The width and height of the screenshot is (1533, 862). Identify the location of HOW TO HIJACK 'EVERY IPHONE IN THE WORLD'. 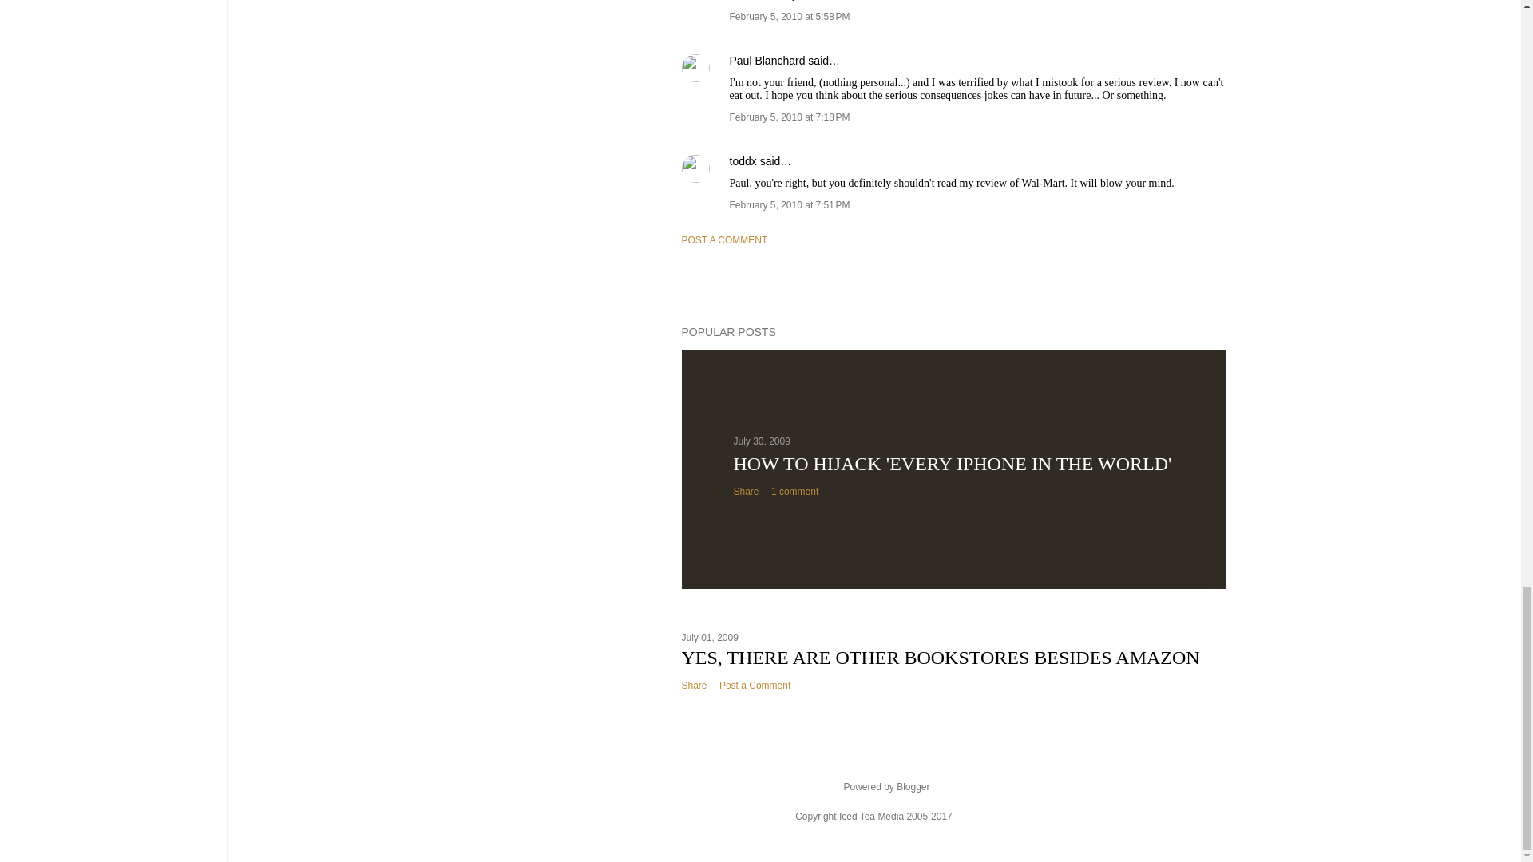
(952, 464).